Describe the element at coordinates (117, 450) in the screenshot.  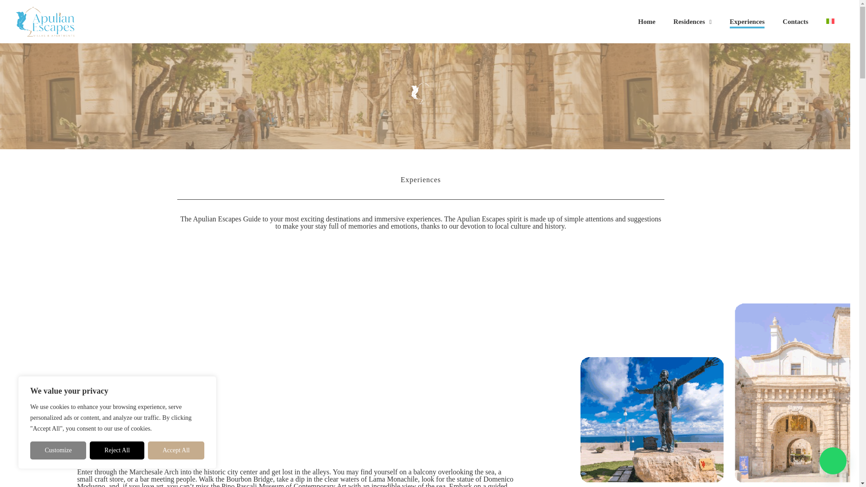
I see `Reject All` at that location.